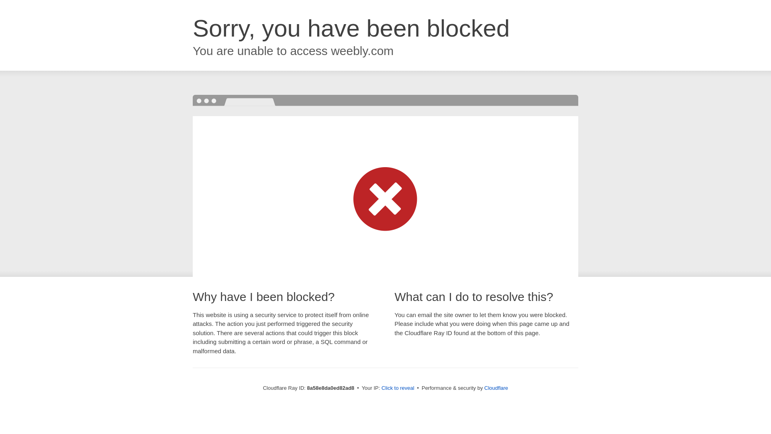 The width and height of the screenshot is (771, 434). What do you see at coordinates (496, 388) in the screenshot?
I see `Cloudflare` at bounding box center [496, 388].